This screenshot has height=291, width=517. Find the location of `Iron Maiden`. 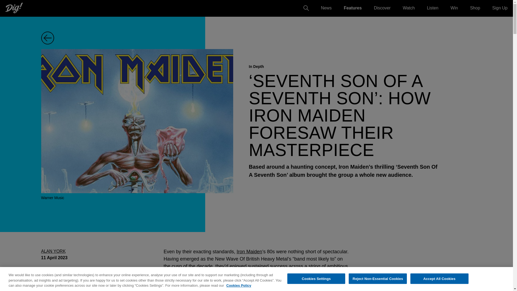

Iron Maiden is located at coordinates (249, 252).